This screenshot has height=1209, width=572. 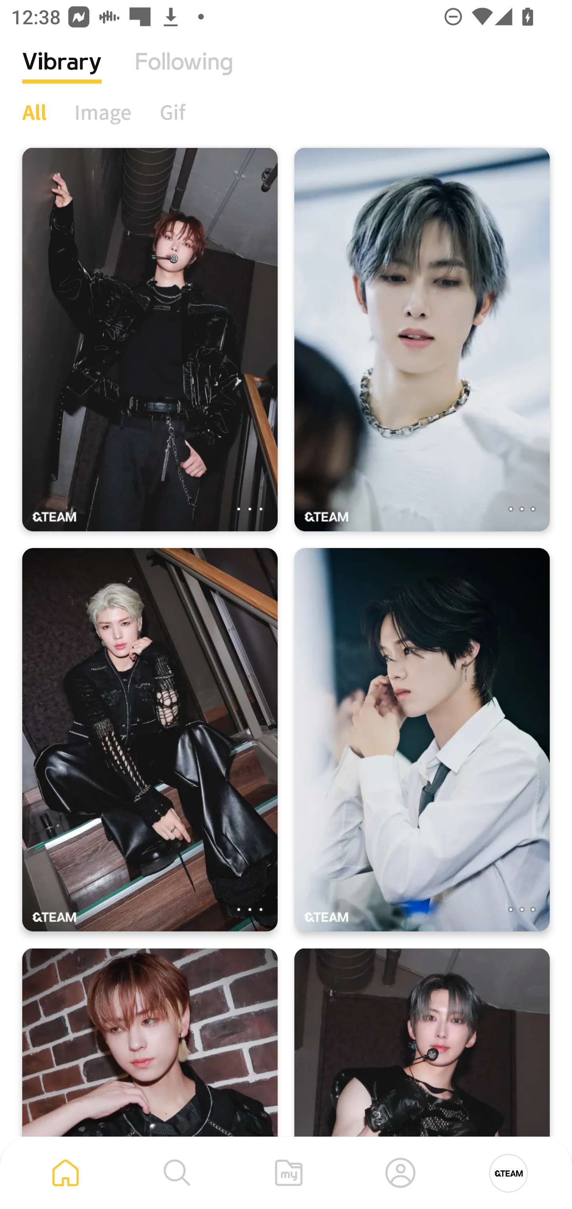 What do you see at coordinates (103, 112) in the screenshot?
I see `Image` at bounding box center [103, 112].